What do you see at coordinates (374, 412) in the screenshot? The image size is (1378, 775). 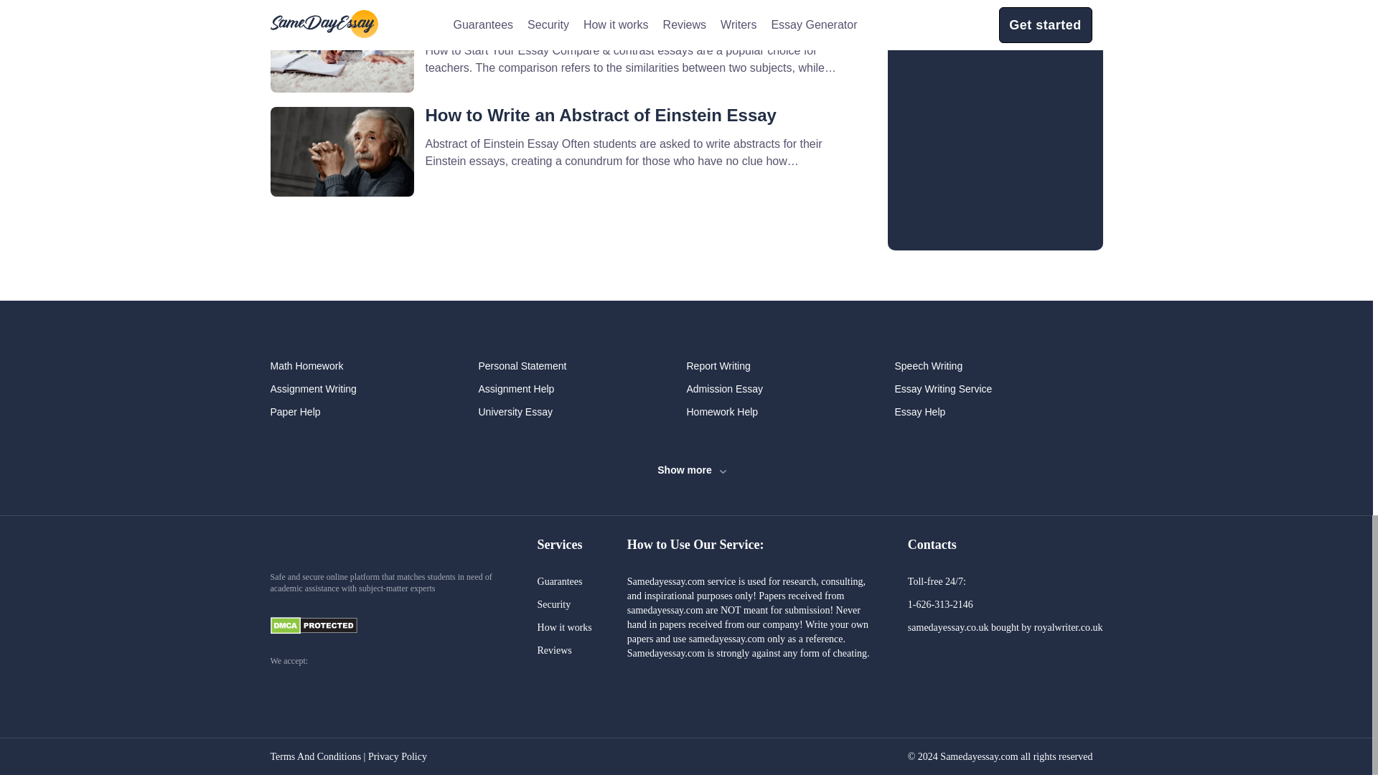 I see `Paper Help` at bounding box center [374, 412].